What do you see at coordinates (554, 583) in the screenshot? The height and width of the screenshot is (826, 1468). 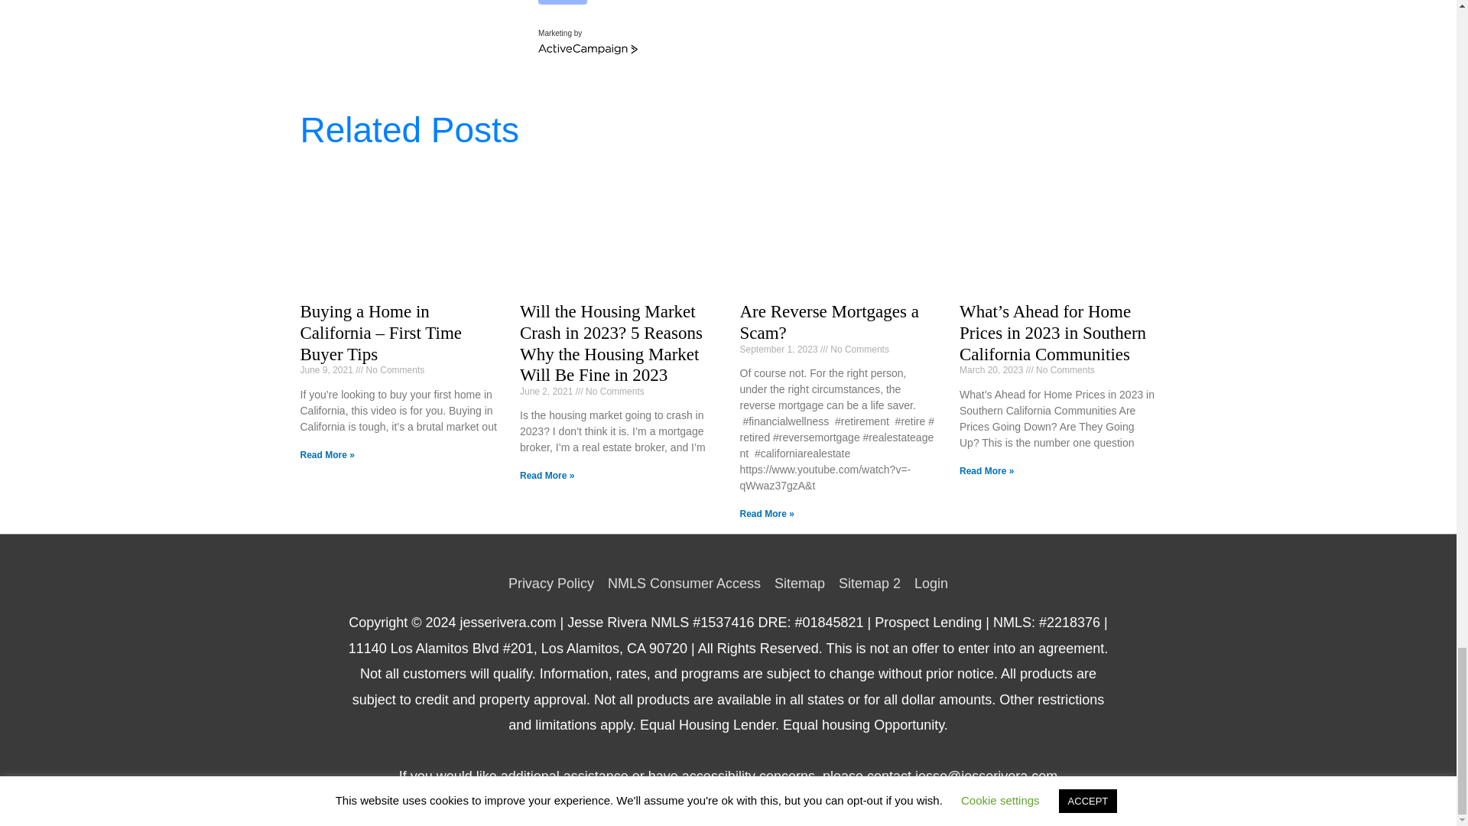 I see `Privacy Policy` at bounding box center [554, 583].